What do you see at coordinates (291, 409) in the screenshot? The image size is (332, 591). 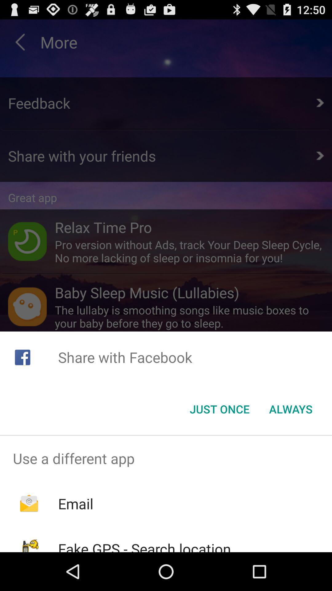 I see `jump until the always icon` at bounding box center [291, 409].